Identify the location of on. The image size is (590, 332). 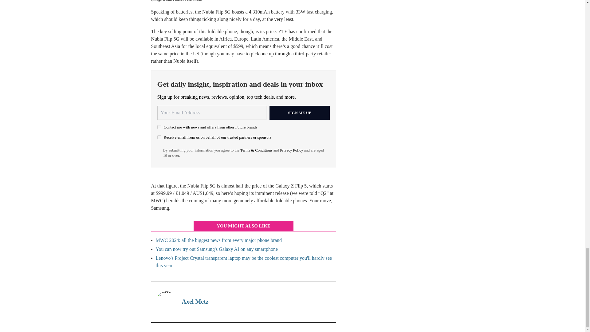
(159, 127).